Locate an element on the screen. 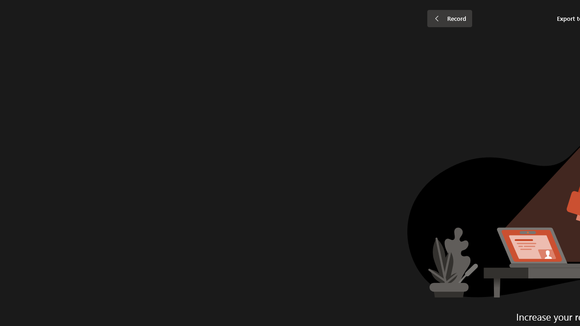  Picture Format is located at coordinates (378, 22).